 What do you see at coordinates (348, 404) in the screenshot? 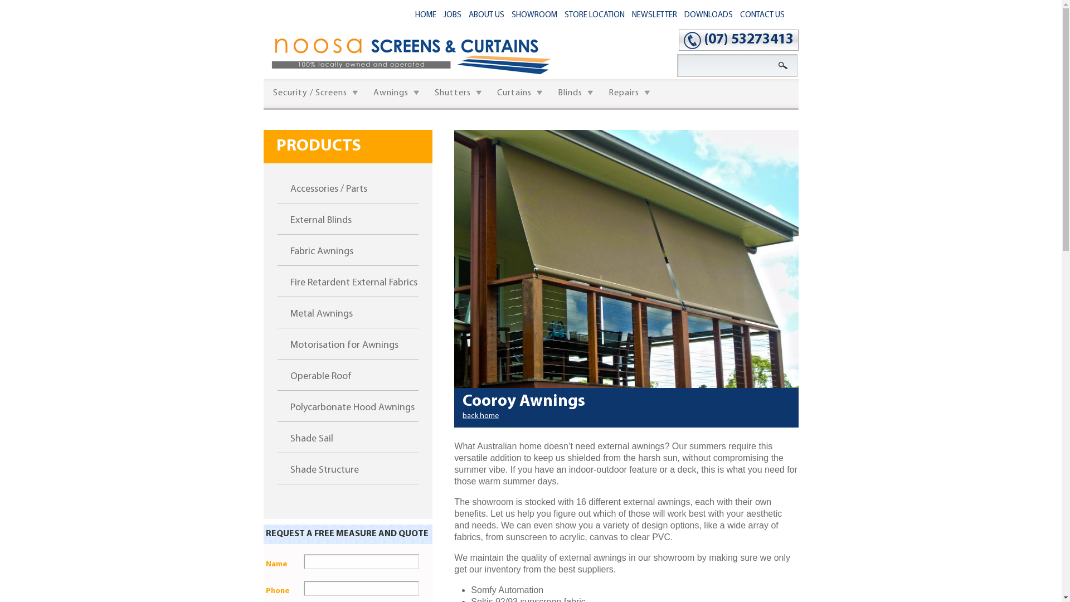
I see `Polycarbonate Hood Awnings` at bounding box center [348, 404].